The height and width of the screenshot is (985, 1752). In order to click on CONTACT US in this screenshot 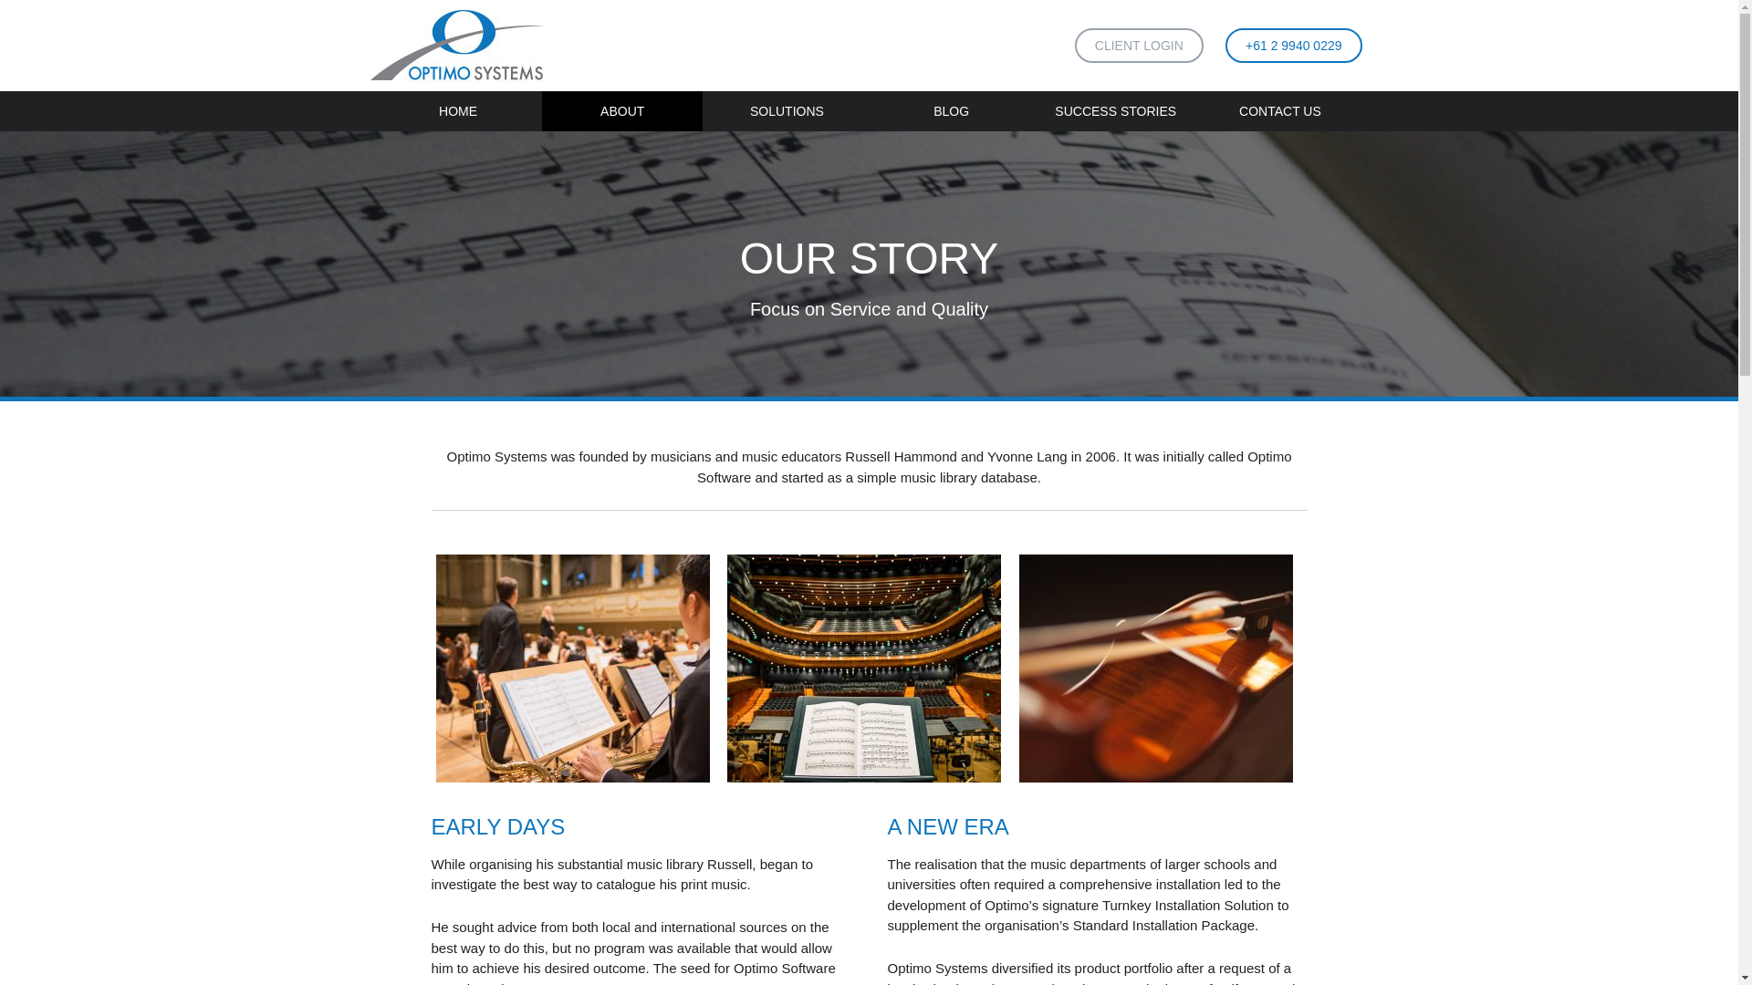, I will do `click(1280, 111)`.